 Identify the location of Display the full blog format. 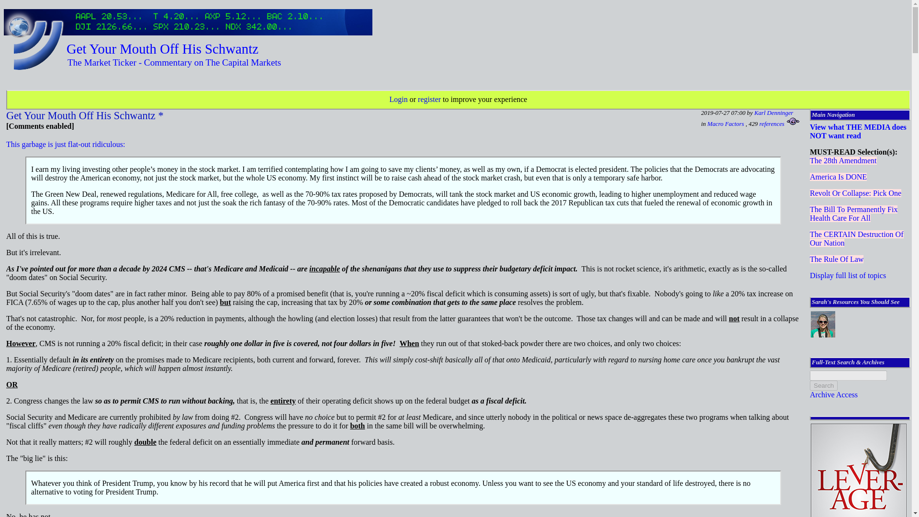
(174, 62).